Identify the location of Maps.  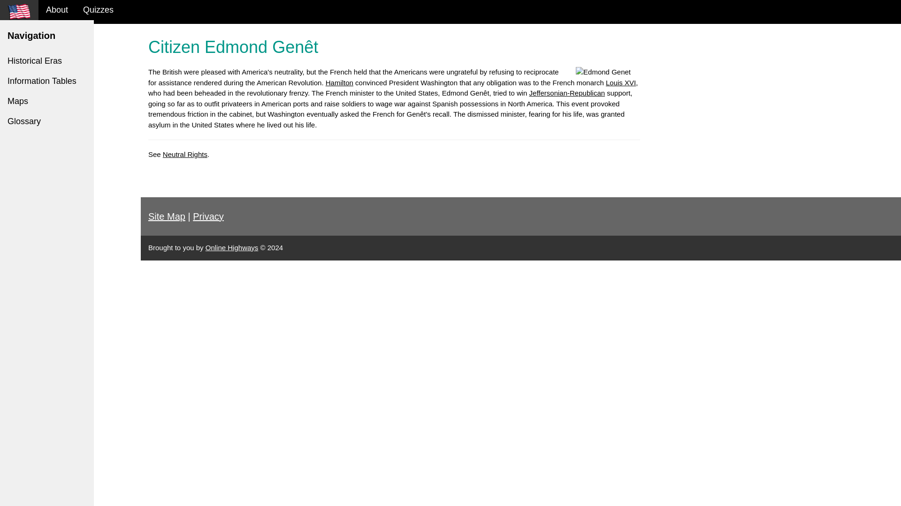
(47, 101).